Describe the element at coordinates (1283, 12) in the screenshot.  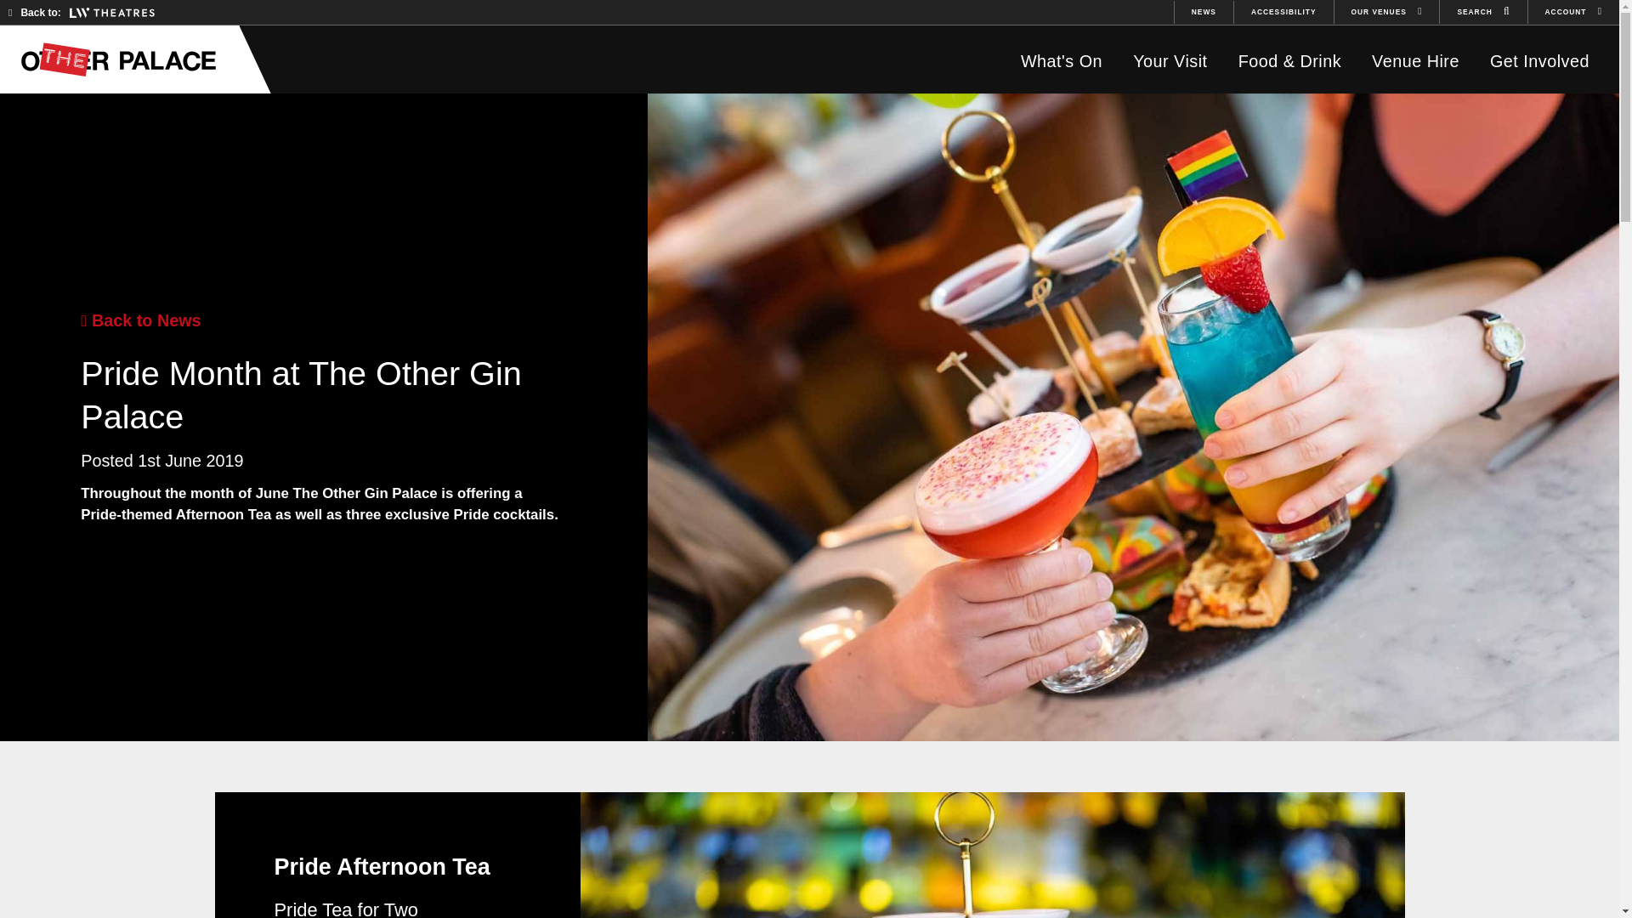
I see `ACCESSIBILITY` at that location.